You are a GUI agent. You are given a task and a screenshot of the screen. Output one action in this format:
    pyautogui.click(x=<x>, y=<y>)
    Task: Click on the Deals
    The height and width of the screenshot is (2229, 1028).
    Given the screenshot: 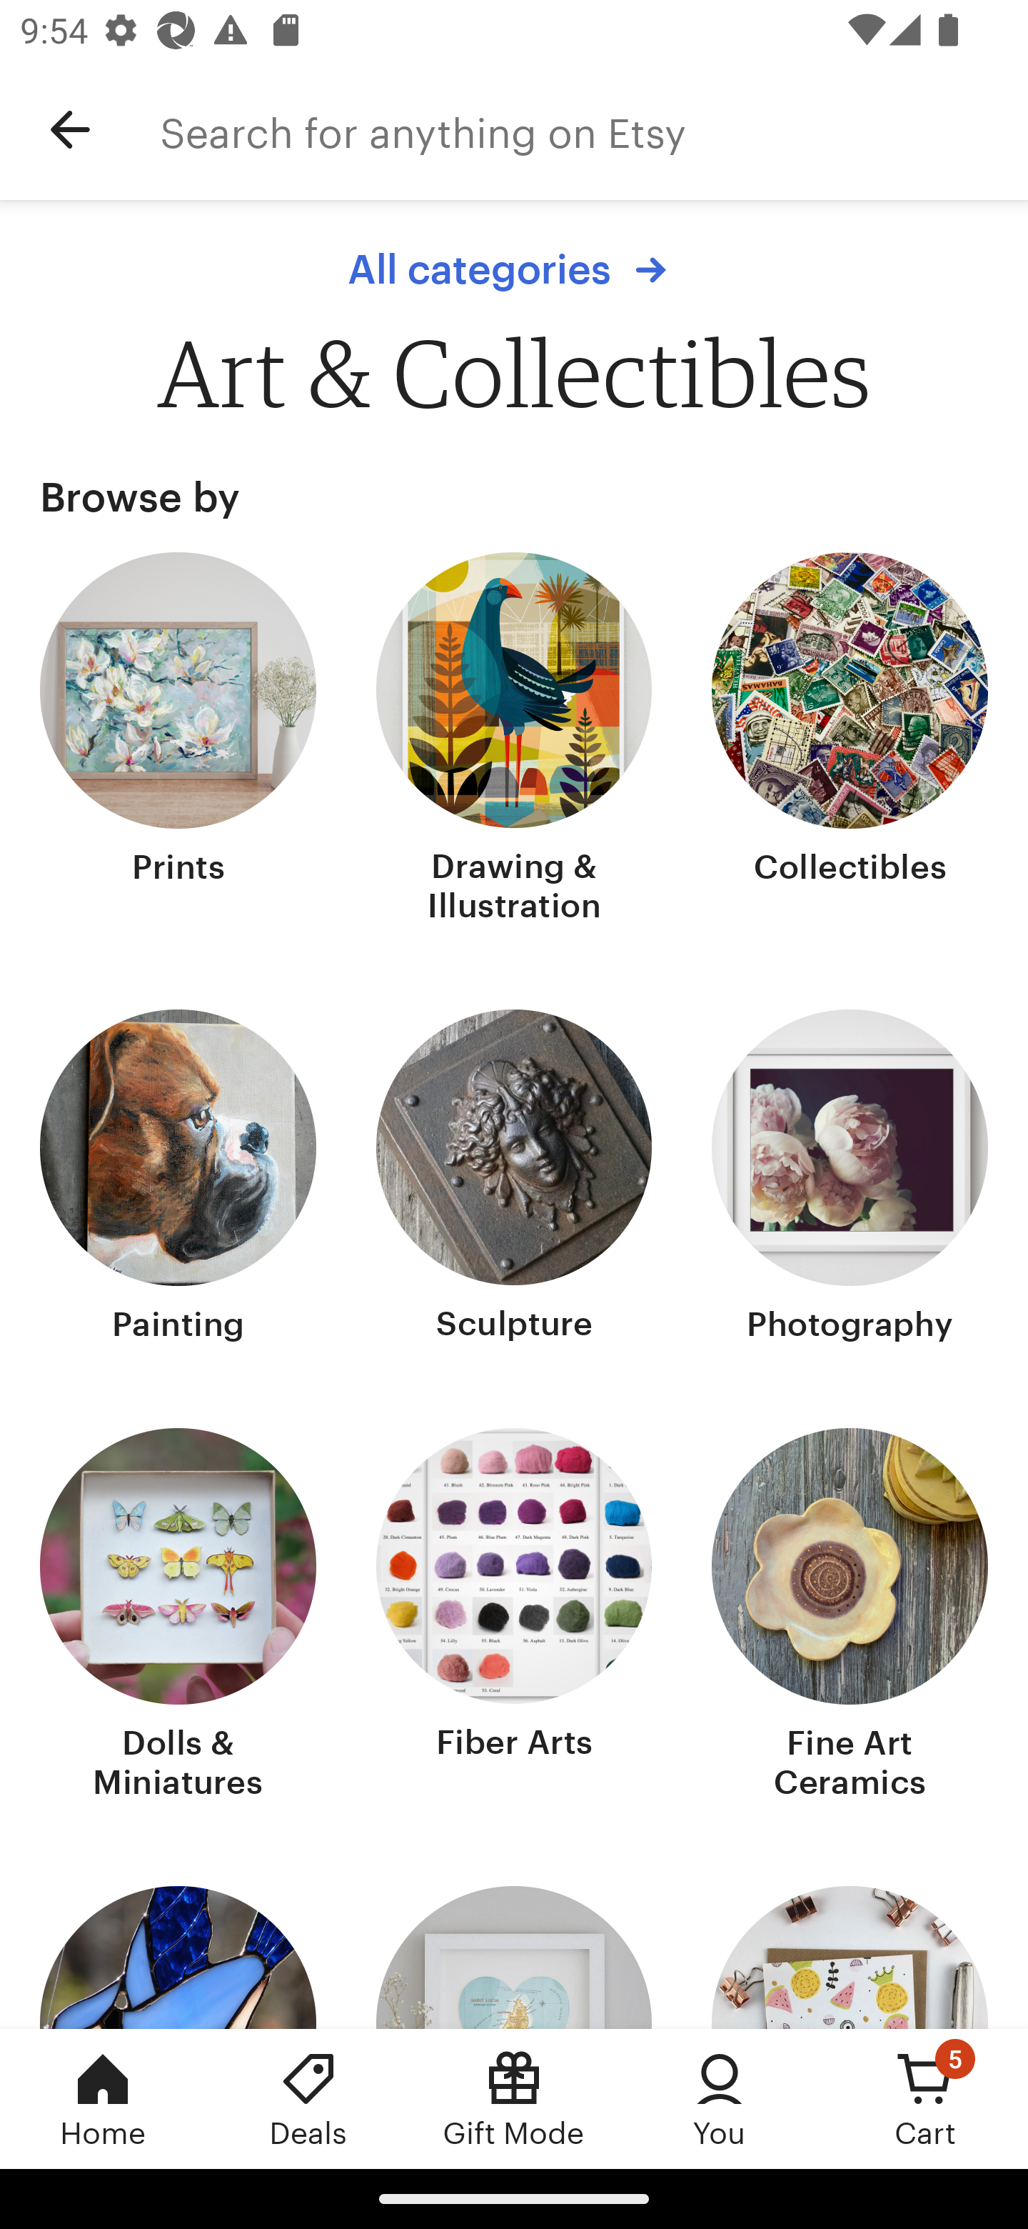 What is the action you would take?
    pyautogui.click(x=308, y=2098)
    